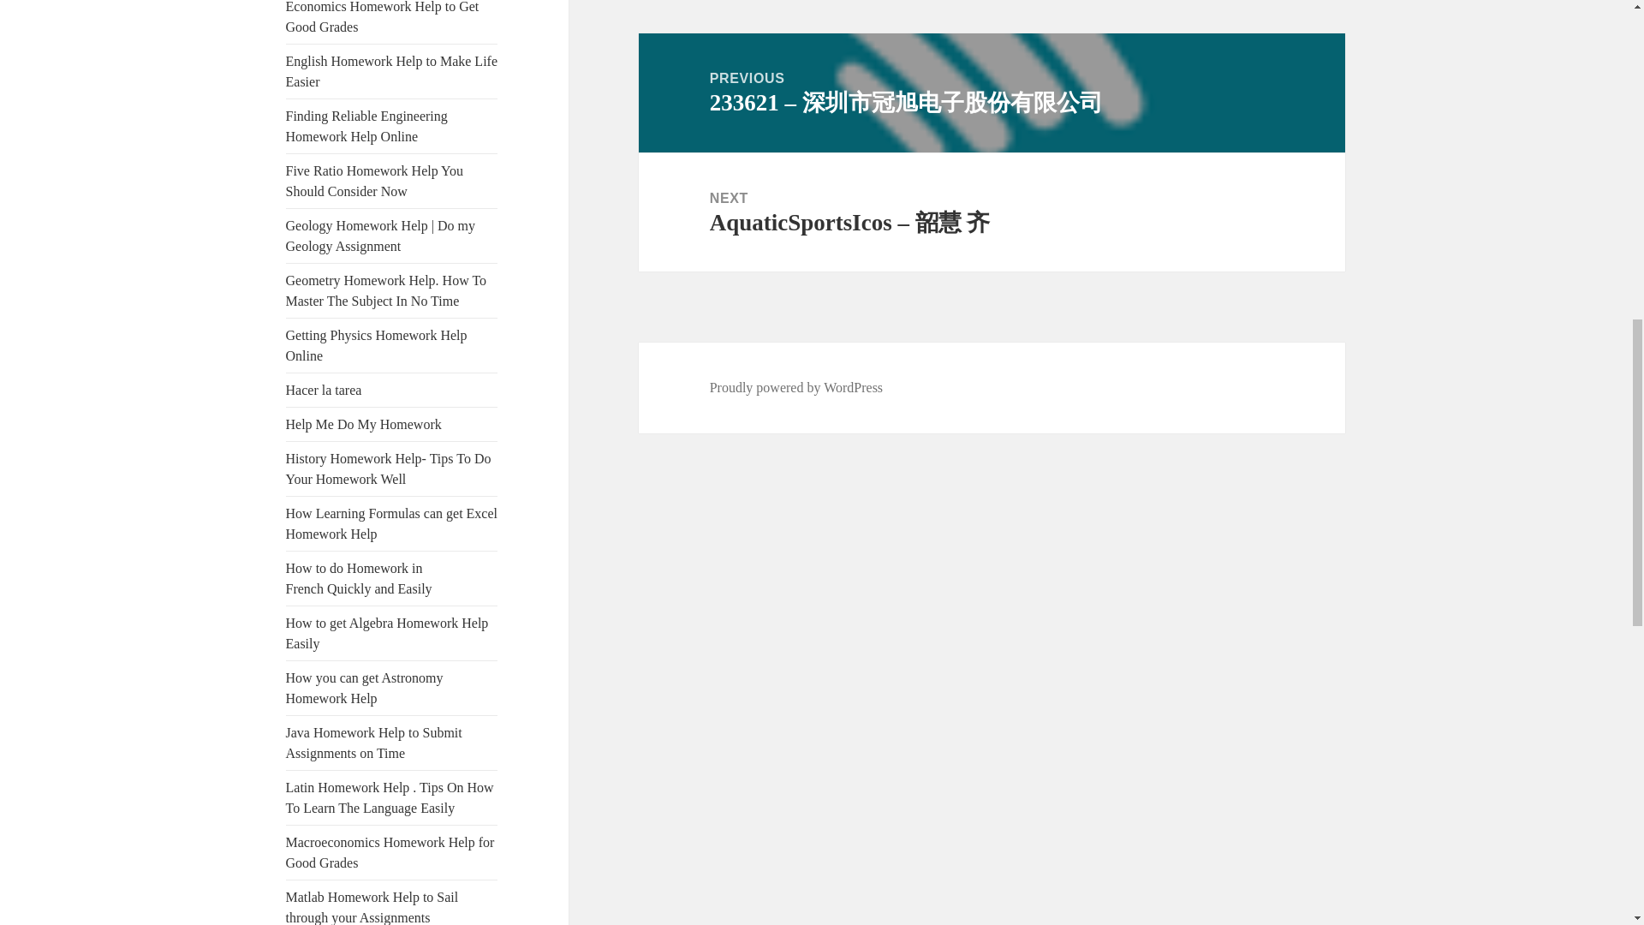 The height and width of the screenshot is (925, 1644). Describe the element at coordinates (372, 907) in the screenshot. I see `Matlab Homework Help to Sail through your Assignments` at that location.